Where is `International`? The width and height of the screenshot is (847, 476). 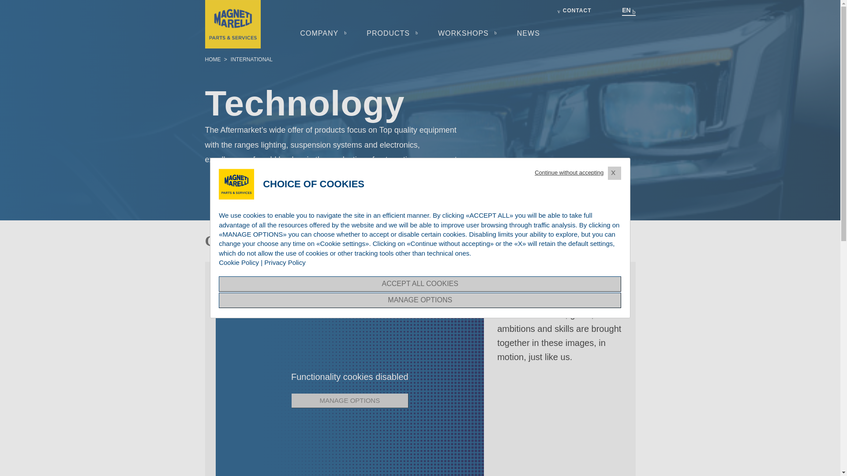
International is located at coordinates (251, 59).